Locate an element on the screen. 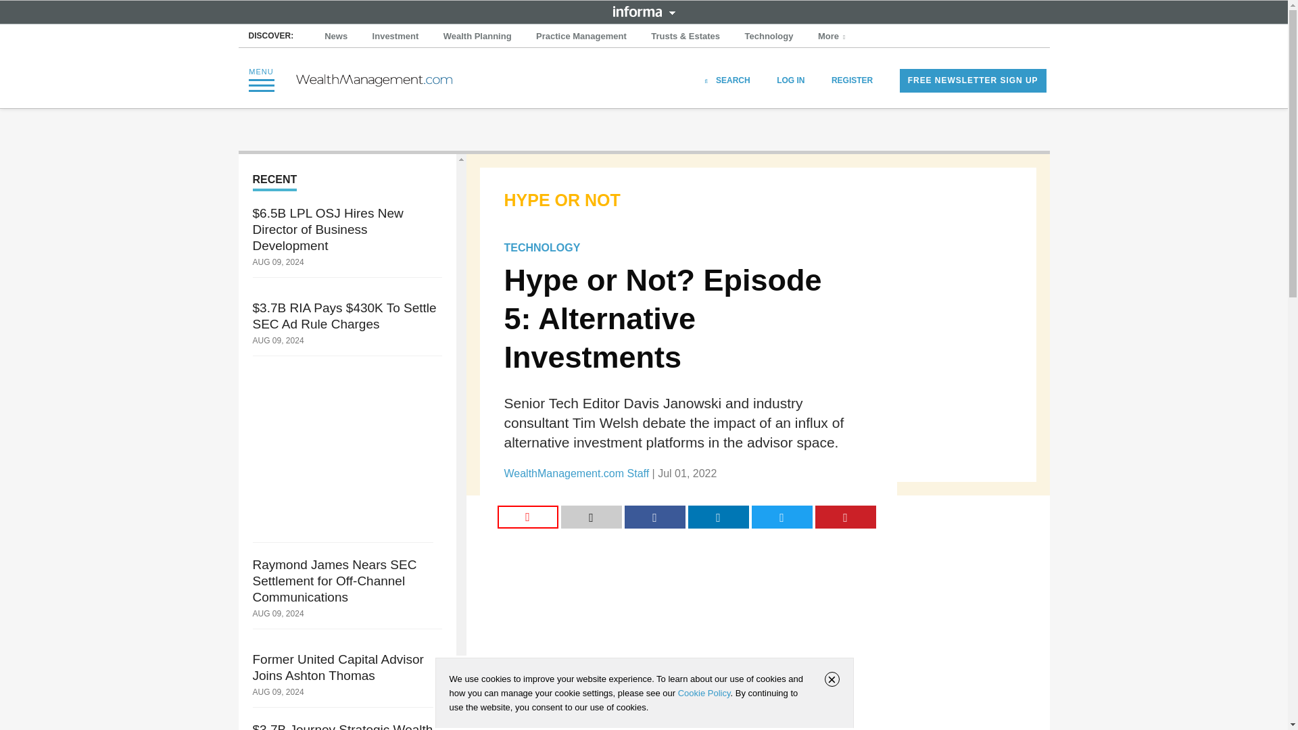 The image size is (1298, 730). Technology is located at coordinates (769, 36).